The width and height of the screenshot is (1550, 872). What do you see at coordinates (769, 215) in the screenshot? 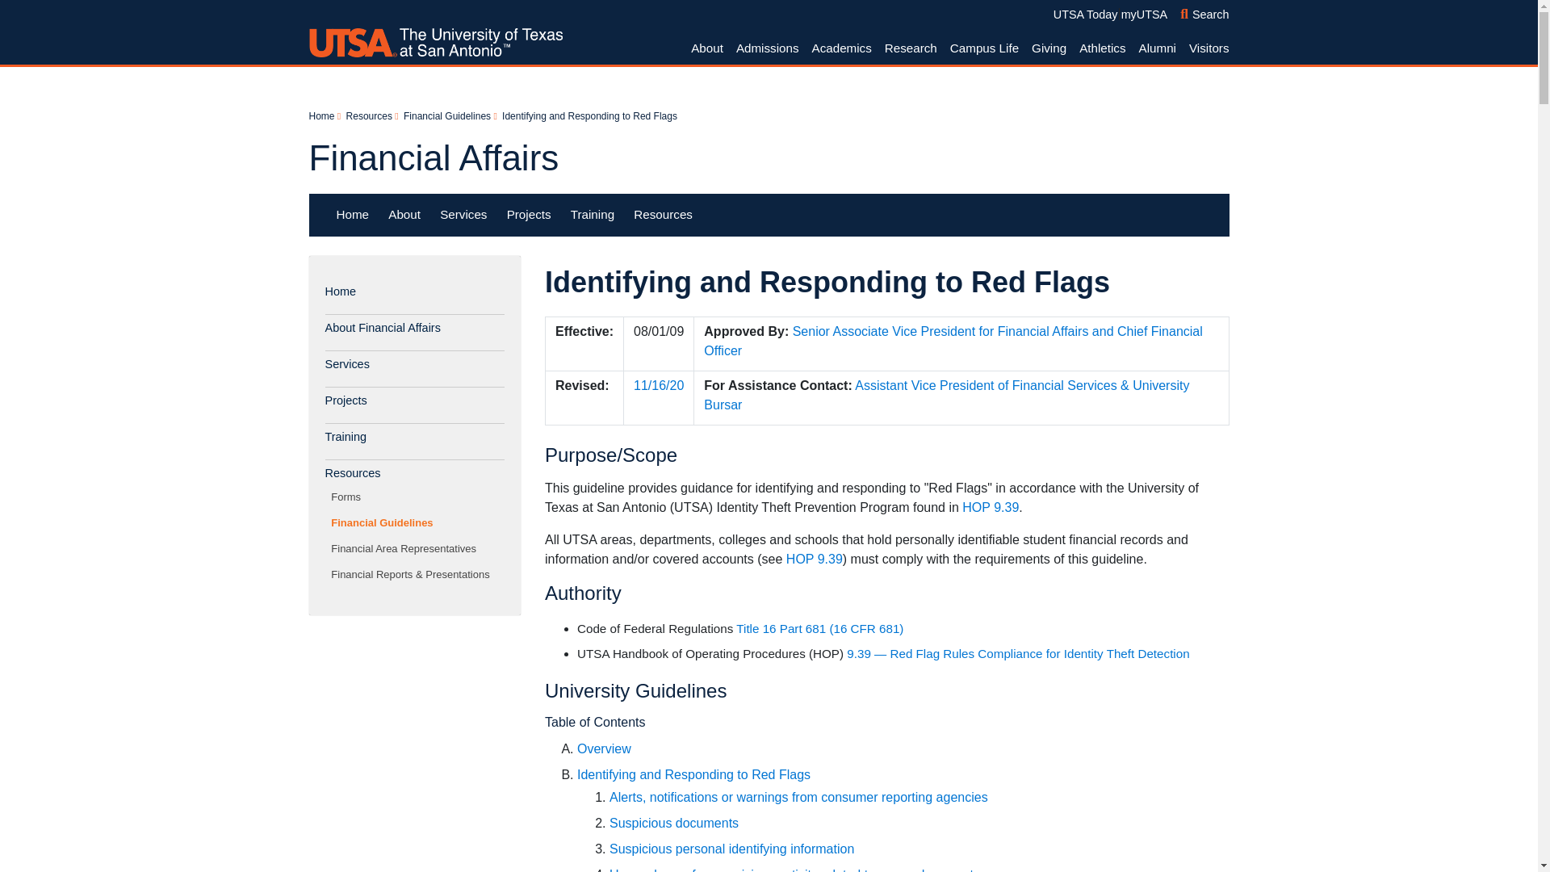
I see `Campus Life` at bounding box center [769, 215].